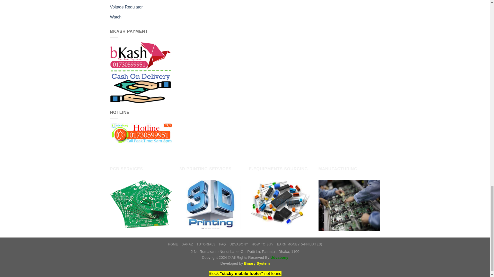 The image size is (494, 277). What do you see at coordinates (349, 205) in the screenshot?
I see `Manufacturing` at bounding box center [349, 205].